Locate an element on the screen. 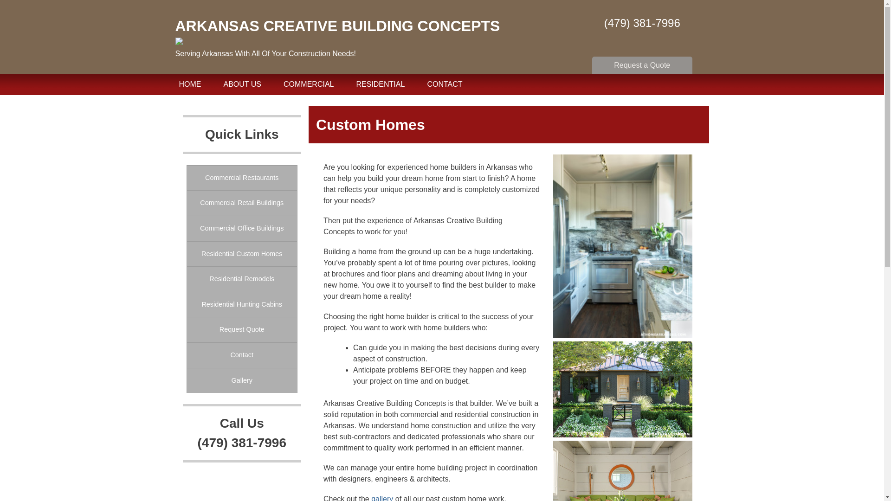  Residential Hunting Cabins is located at coordinates (241, 304).